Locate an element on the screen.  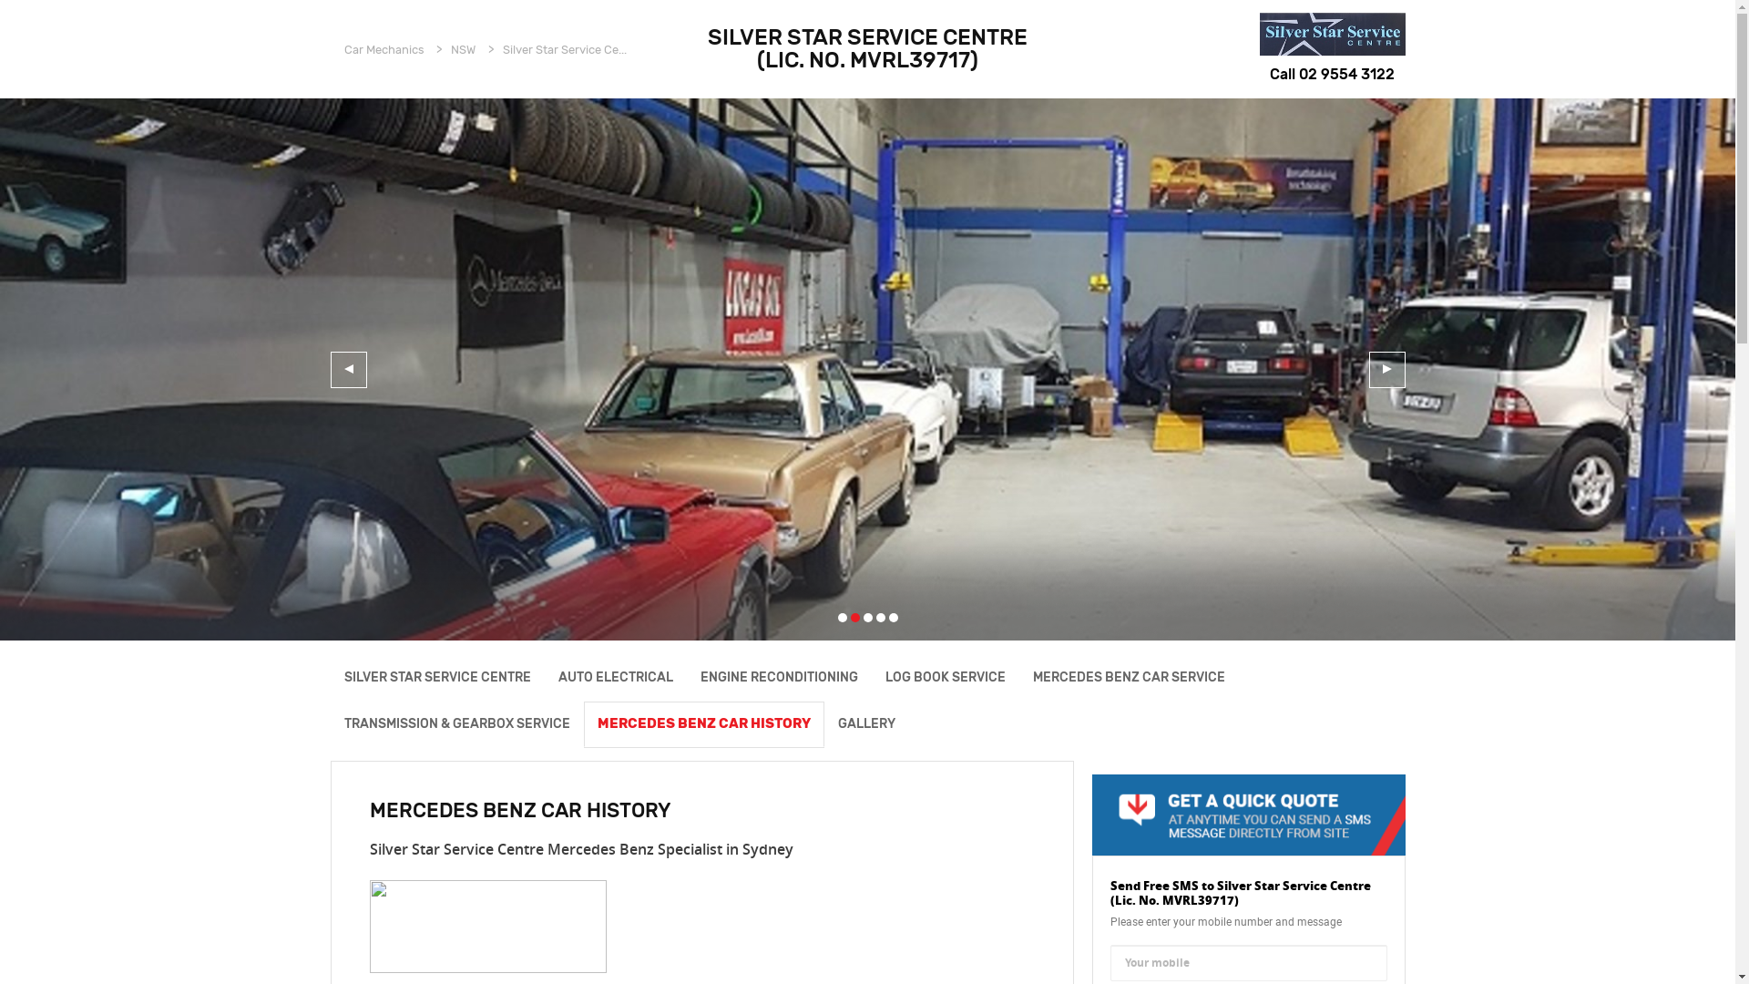
Call 02 9554 3122 is located at coordinates (1332, 75).